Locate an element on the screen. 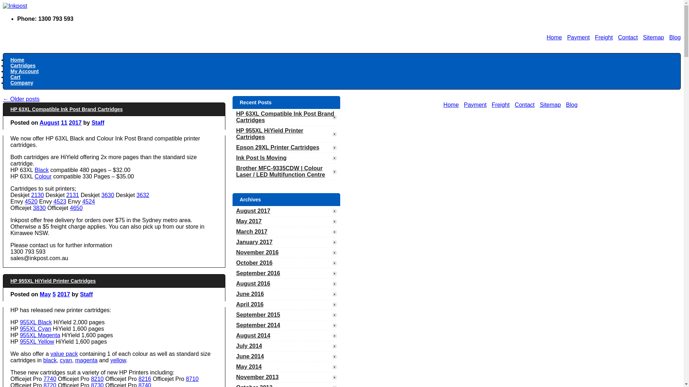 The image size is (689, 387). Blog is located at coordinates (572, 105).